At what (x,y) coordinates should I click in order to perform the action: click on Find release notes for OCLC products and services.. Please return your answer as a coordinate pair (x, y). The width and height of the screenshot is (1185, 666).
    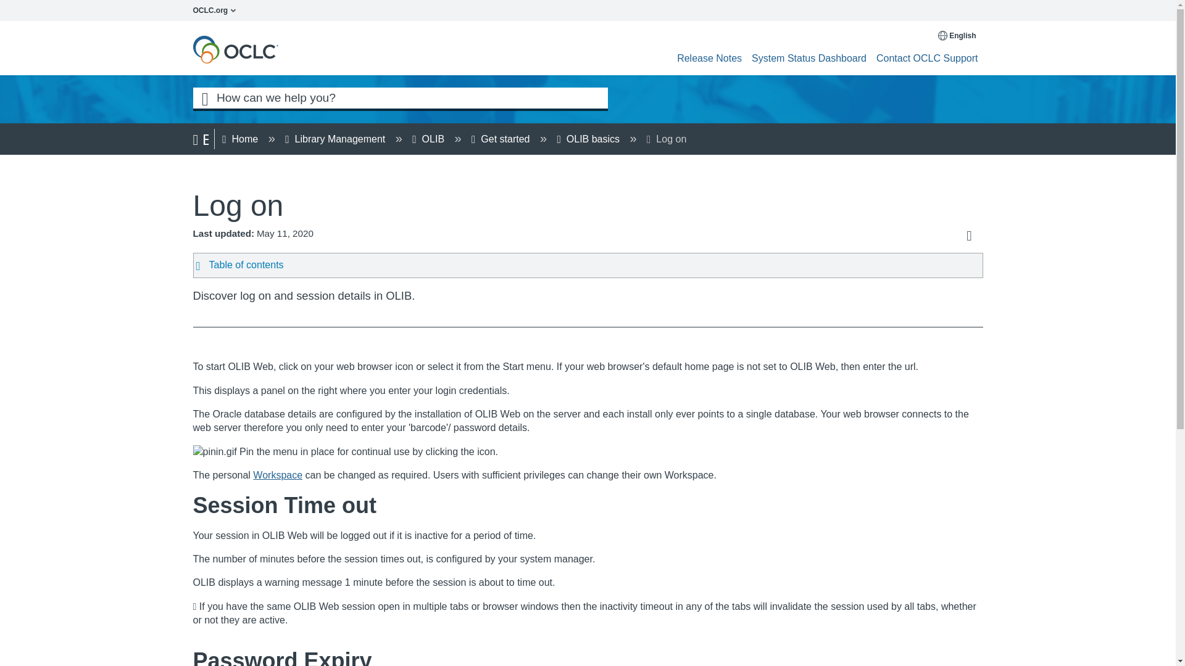
    Looking at the image, I should click on (709, 58).